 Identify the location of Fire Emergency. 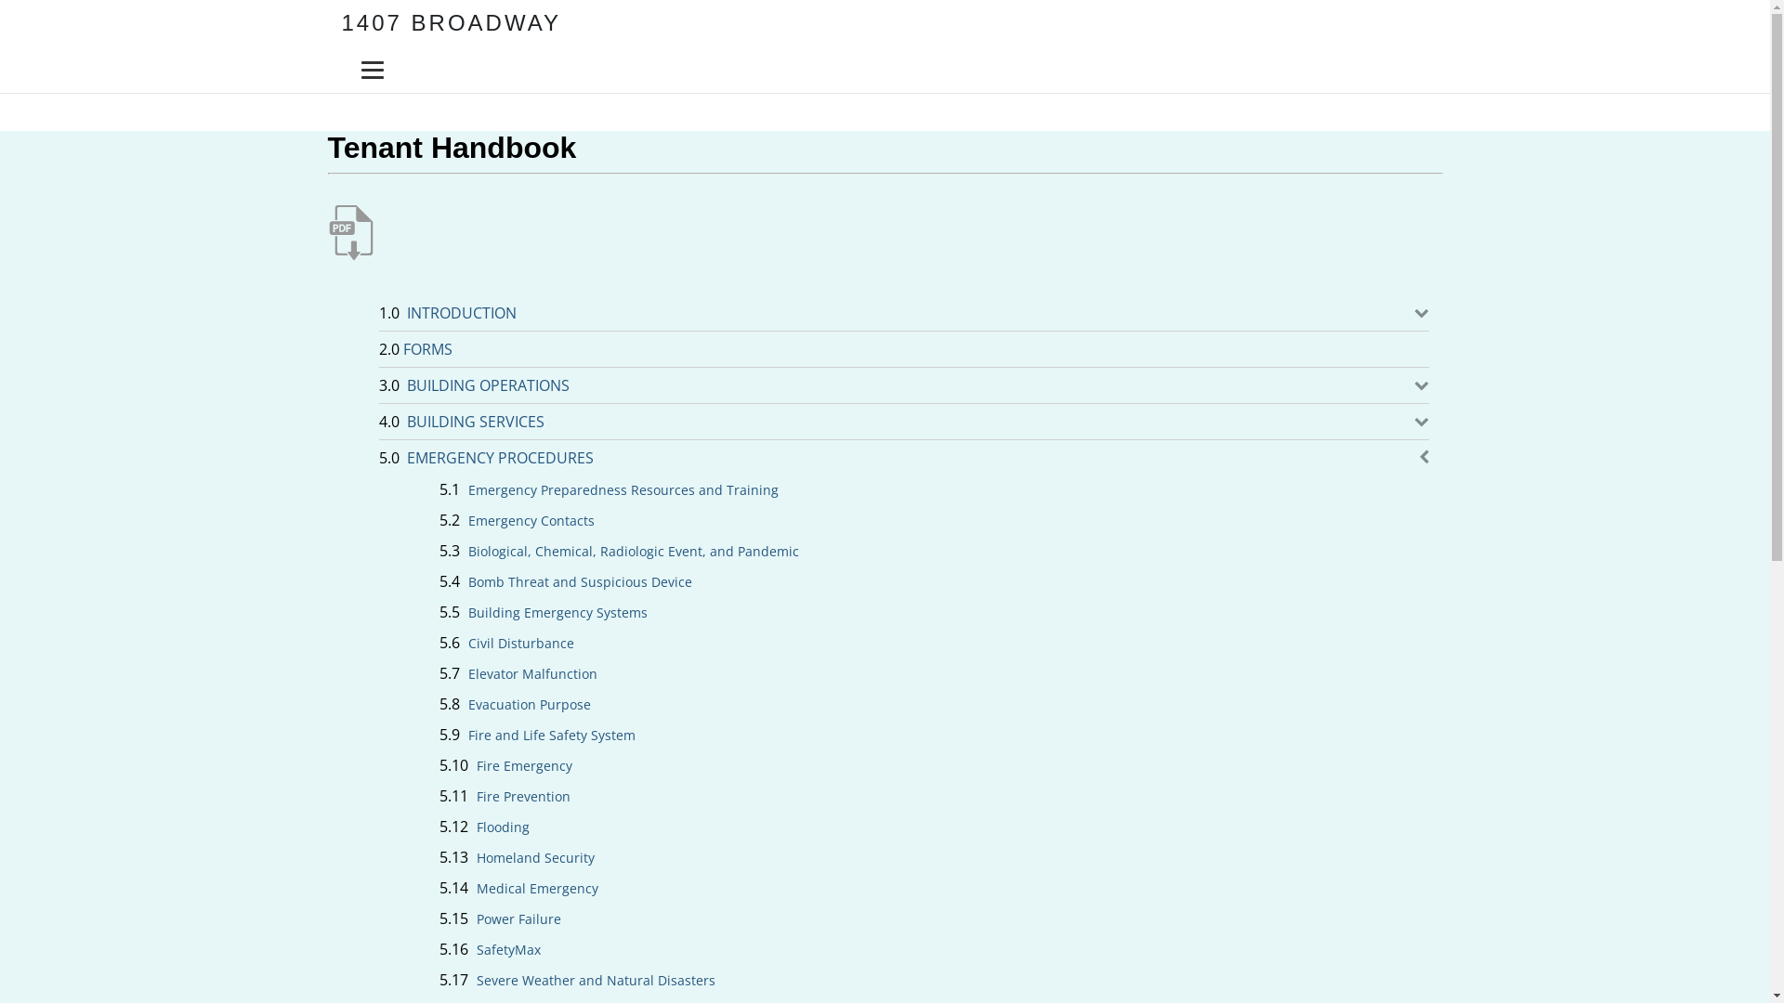
(530, 767).